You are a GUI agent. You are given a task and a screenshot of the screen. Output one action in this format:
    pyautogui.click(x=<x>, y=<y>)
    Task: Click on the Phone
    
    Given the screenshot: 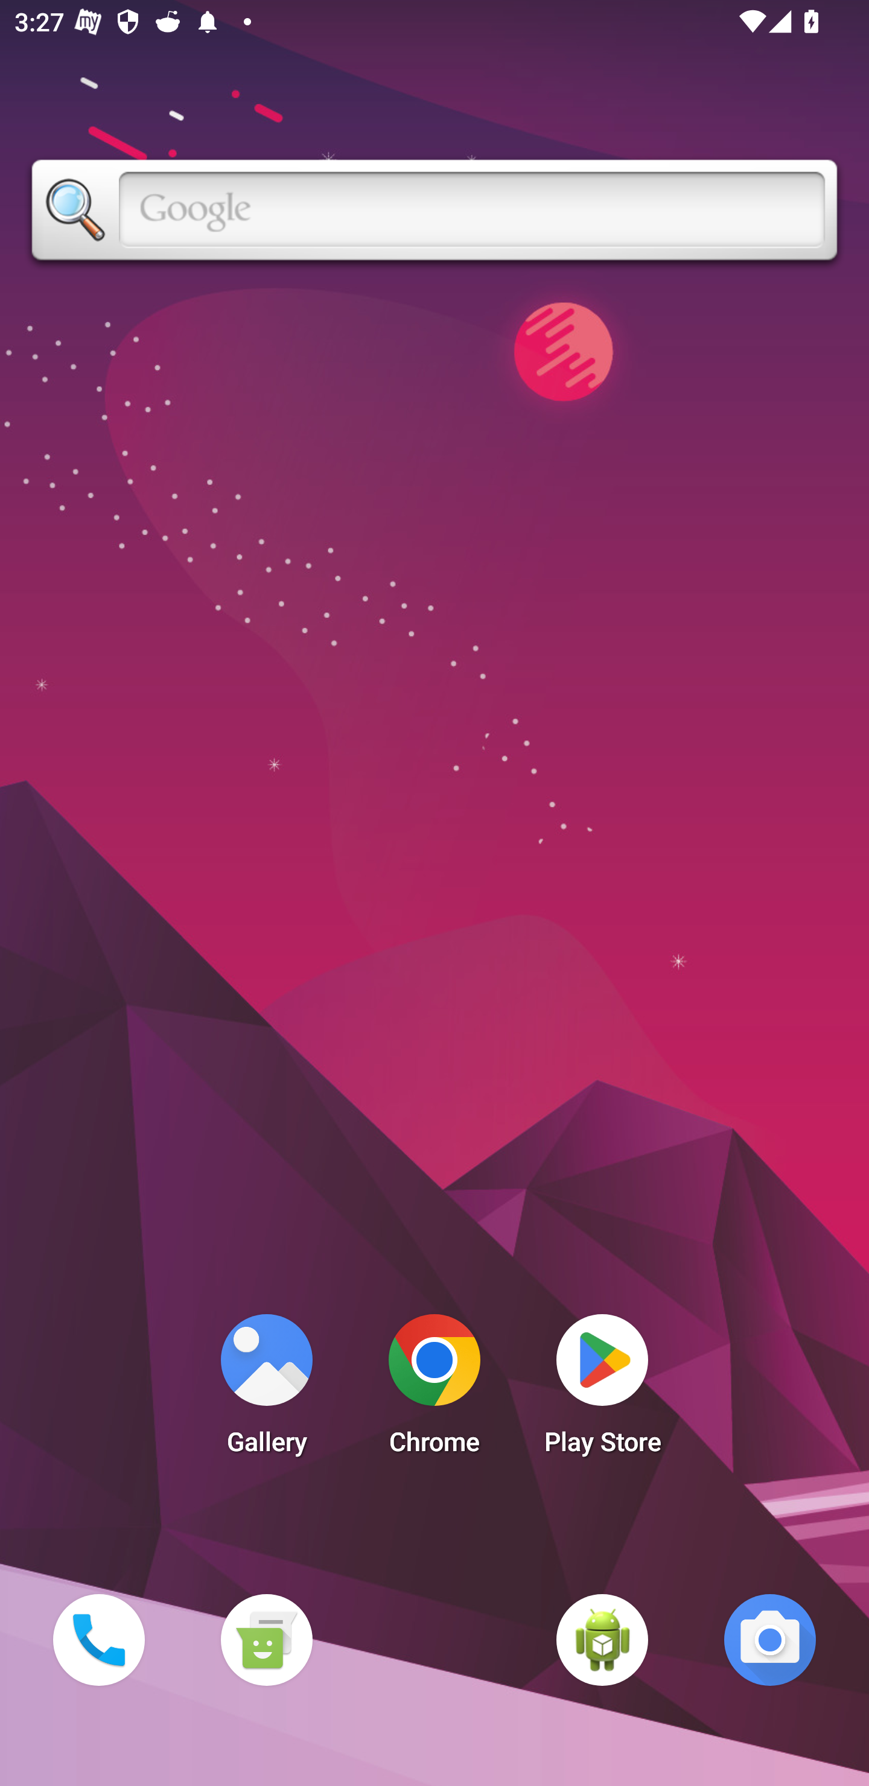 What is the action you would take?
    pyautogui.click(x=98, y=1639)
    